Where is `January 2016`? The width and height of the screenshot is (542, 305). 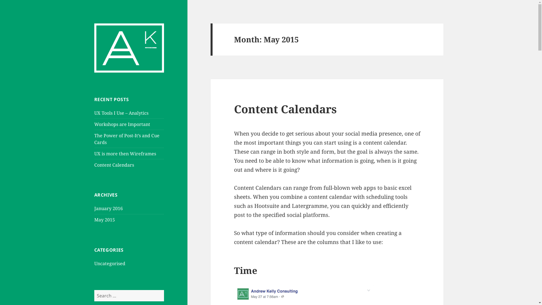 January 2016 is located at coordinates (108, 208).